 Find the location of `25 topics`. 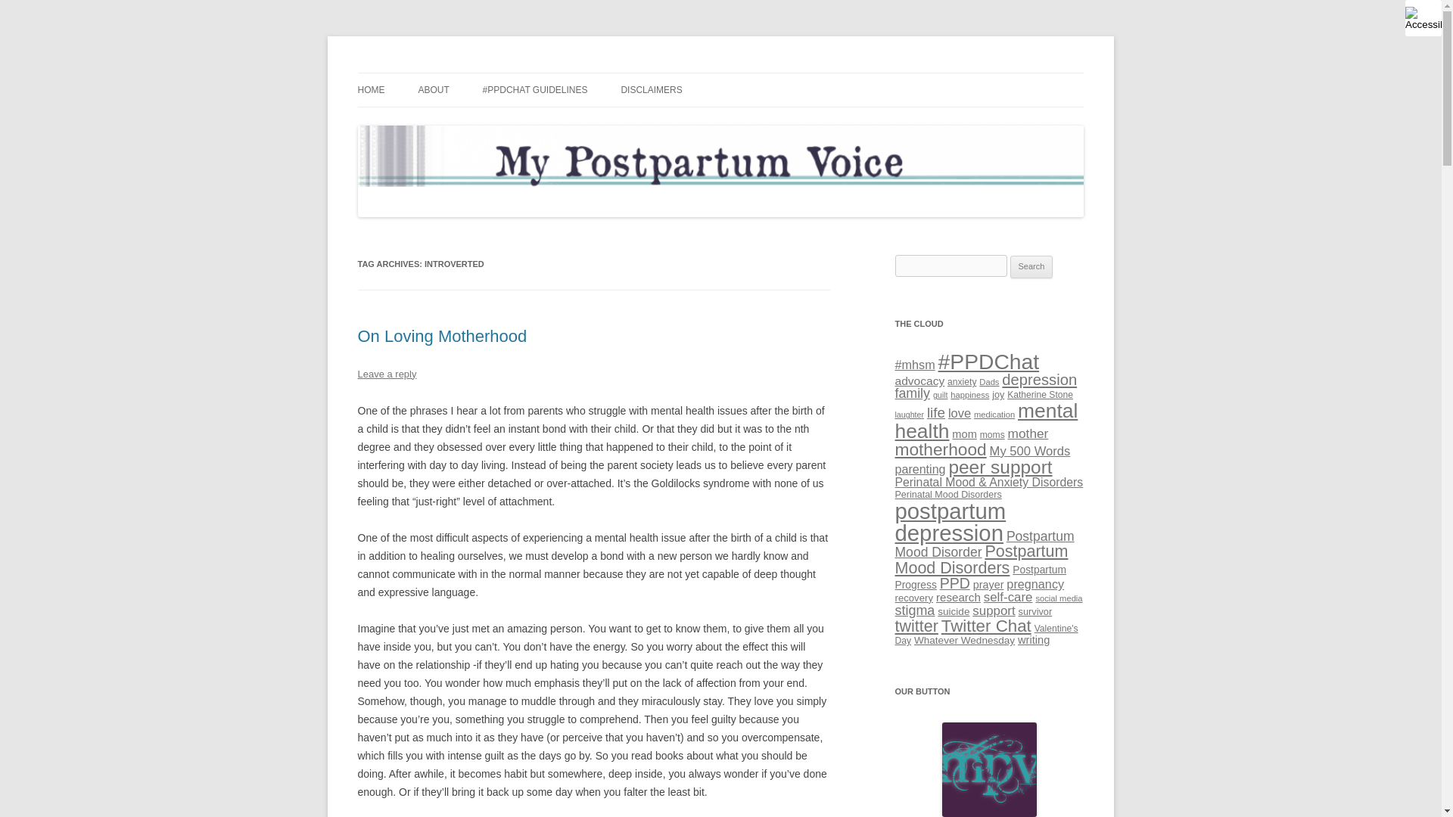

25 topics is located at coordinates (919, 380).